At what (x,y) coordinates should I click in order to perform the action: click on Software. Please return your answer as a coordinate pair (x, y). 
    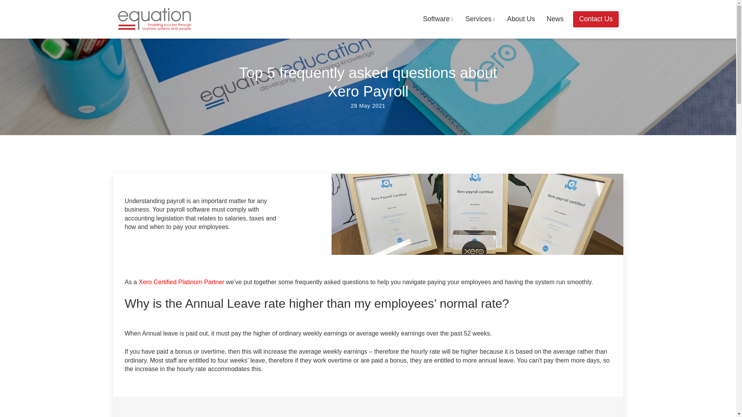
    Looking at the image, I should click on (438, 19).